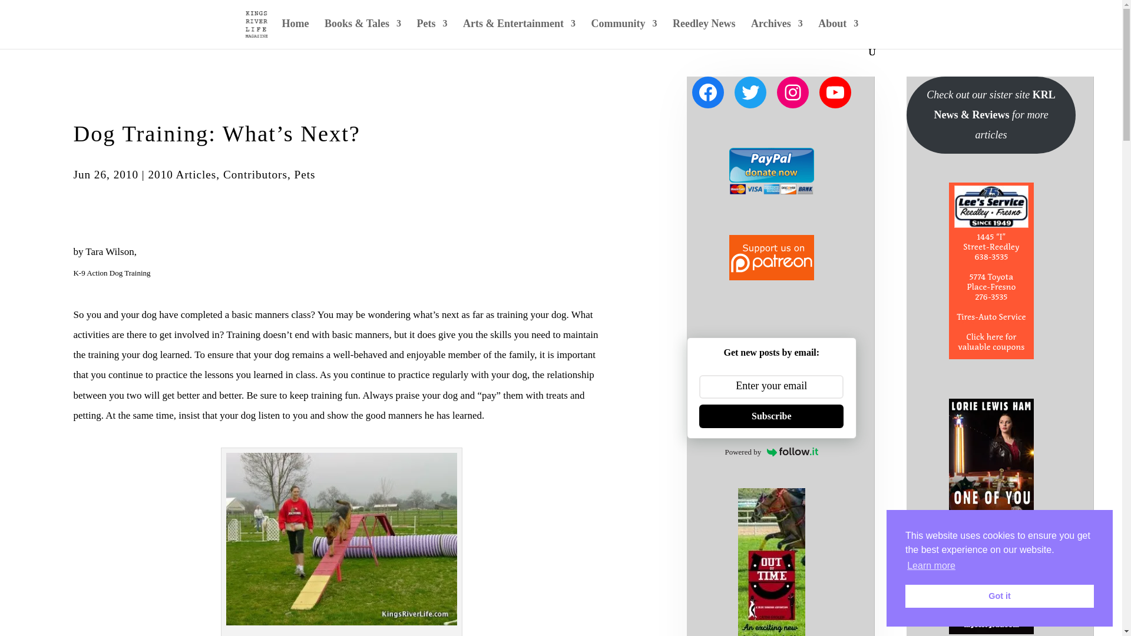 This screenshot has height=636, width=1131. What do you see at coordinates (342, 538) in the screenshot?
I see `Photo by Geri Lu Jurey, Tara's agility trainer` at bounding box center [342, 538].